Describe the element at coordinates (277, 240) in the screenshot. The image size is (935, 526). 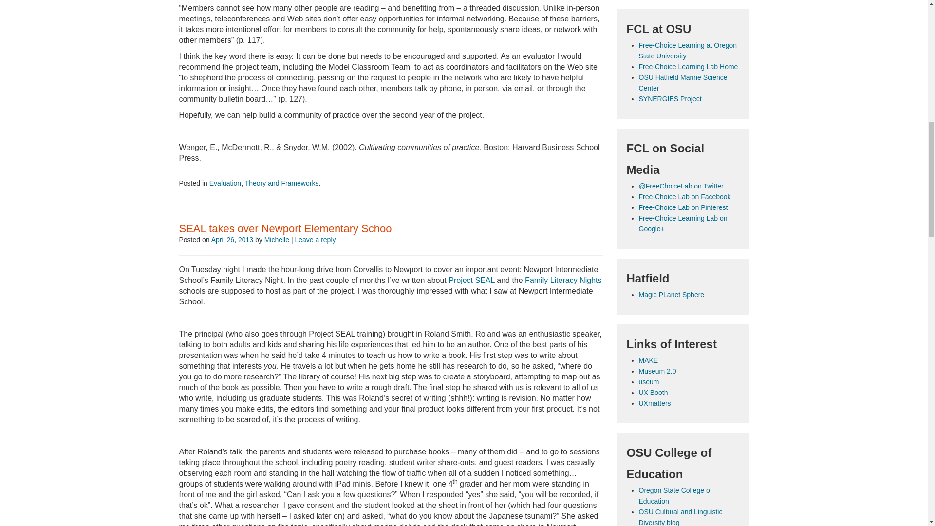
I see `Michelle` at that location.